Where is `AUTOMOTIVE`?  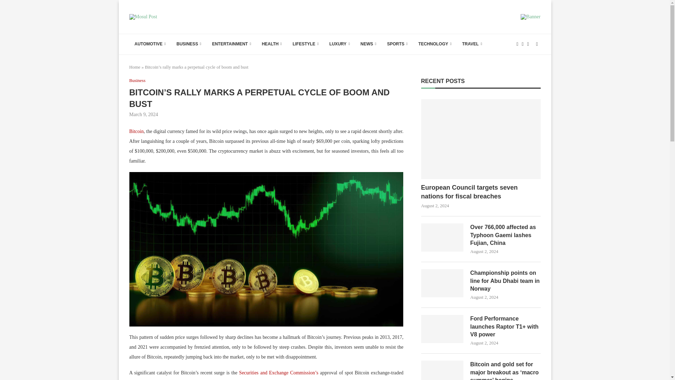
AUTOMOTIVE is located at coordinates (150, 44).